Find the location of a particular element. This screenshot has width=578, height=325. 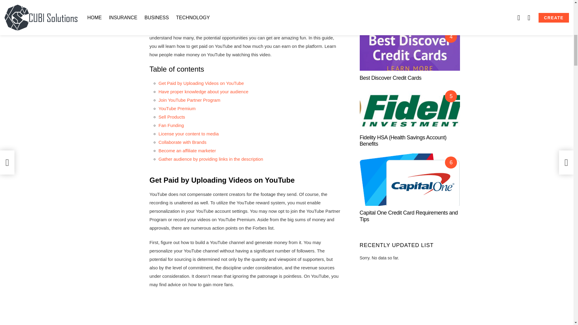

Get Paid by Uploading Videos on YouTube is located at coordinates (201, 83).